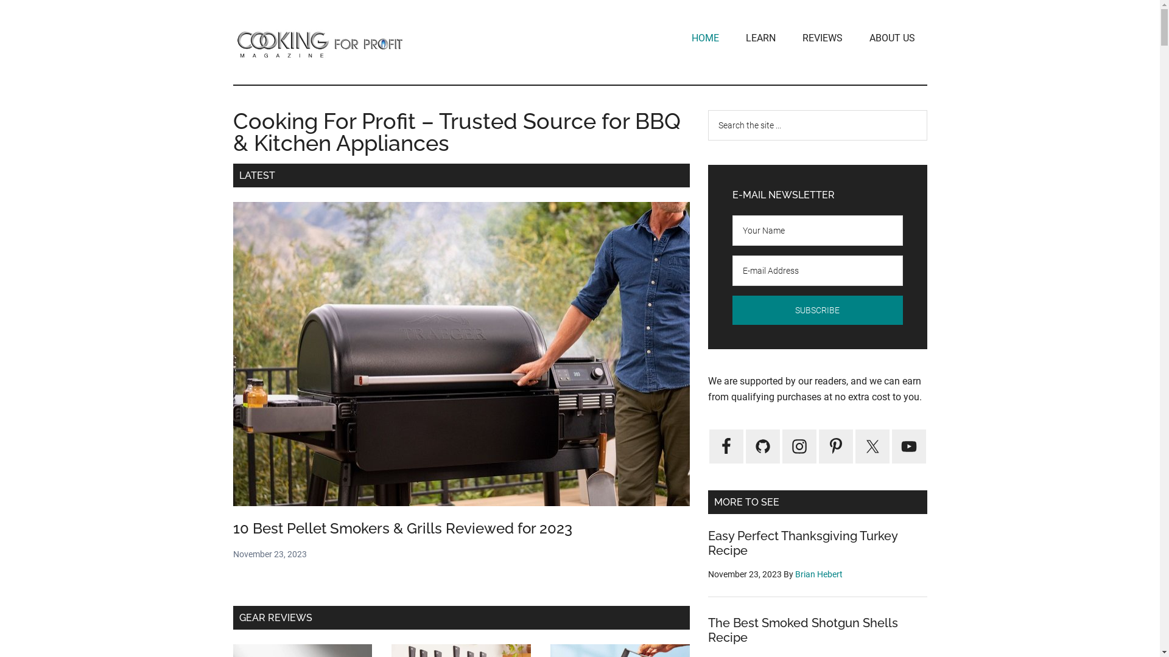 This screenshot has width=1169, height=657. I want to click on REVIEWS, so click(823, 38).